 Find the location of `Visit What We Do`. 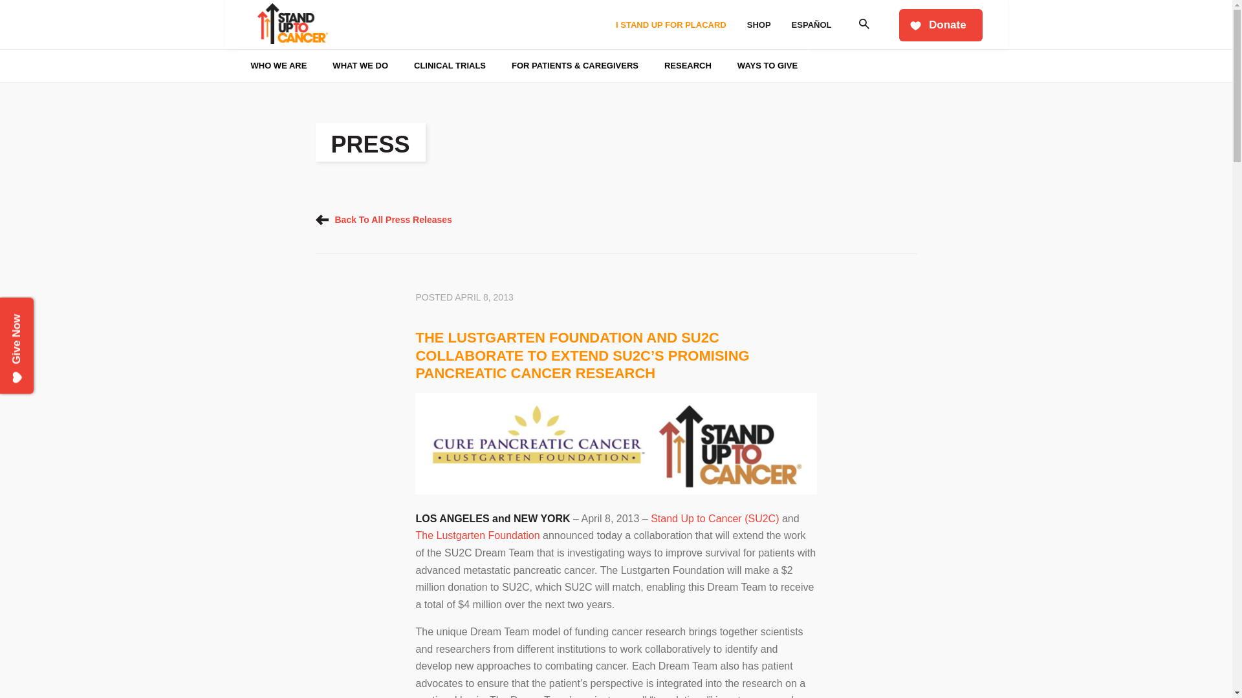

Visit What We Do is located at coordinates (332, 50).